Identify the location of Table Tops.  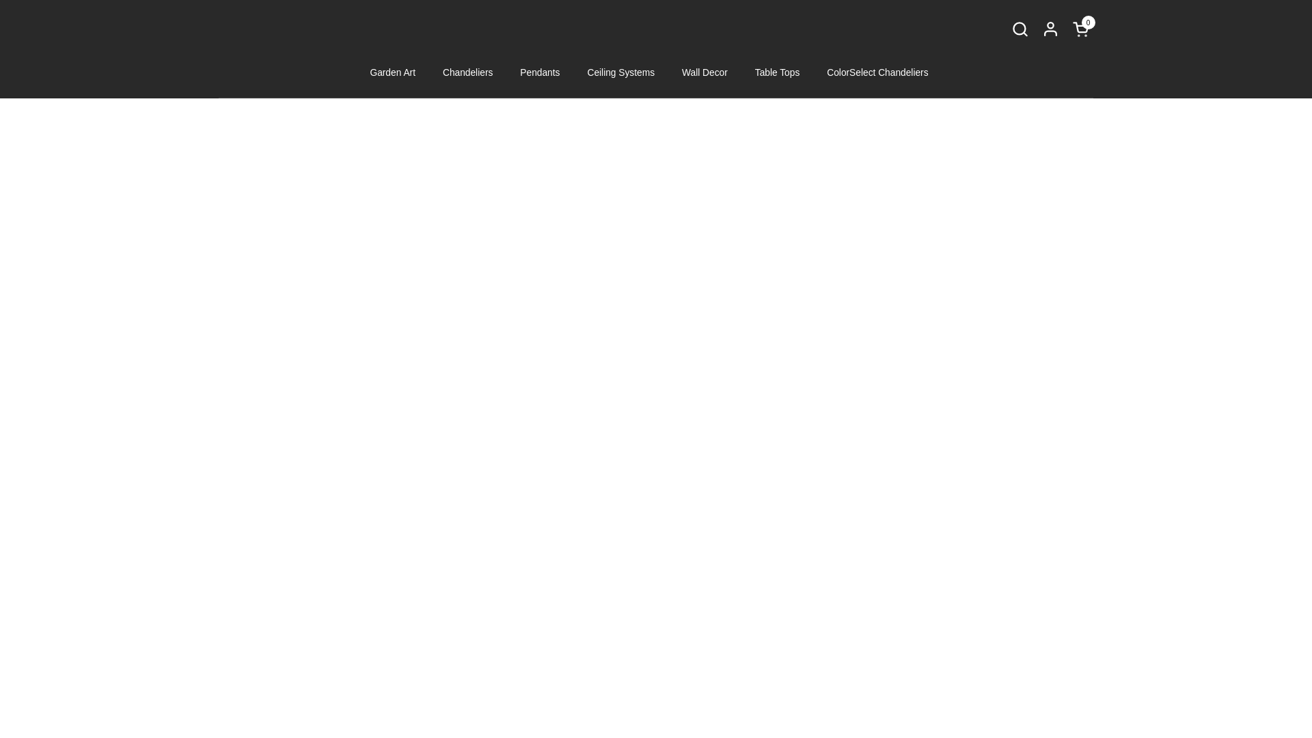
(540, 72).